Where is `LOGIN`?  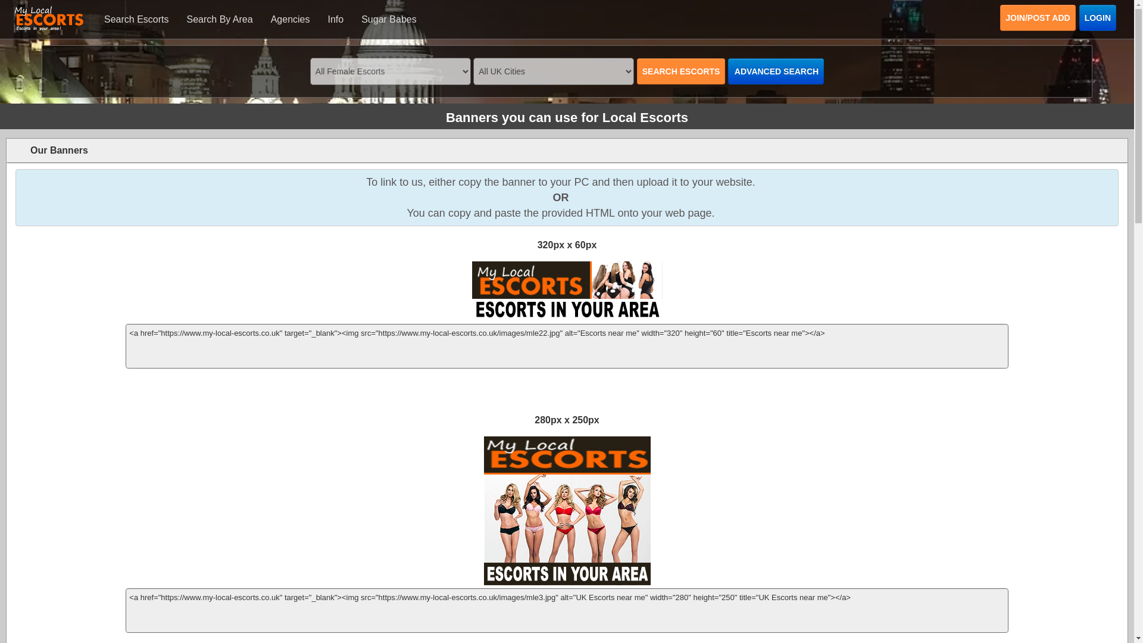
LOGIN is located at coordinates (1098, 17).